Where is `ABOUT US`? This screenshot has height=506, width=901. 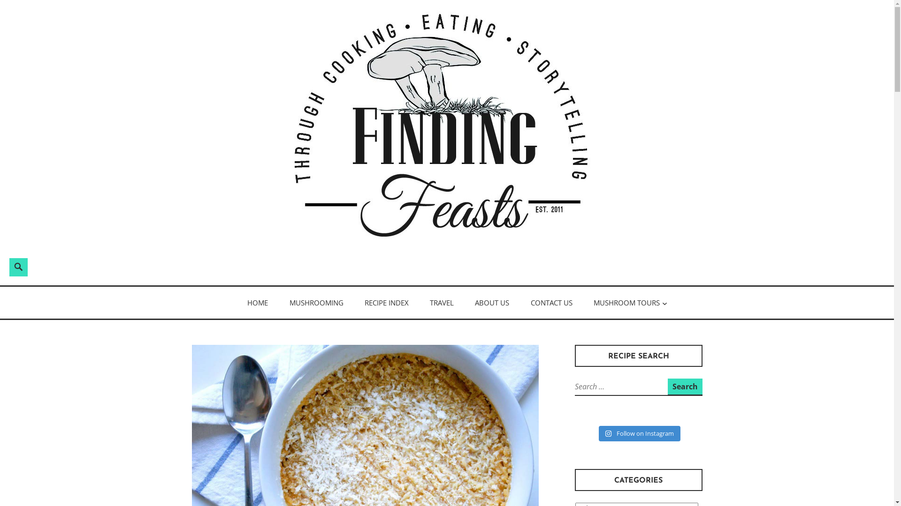
ABOUT US is located at coordinates (492, 303).